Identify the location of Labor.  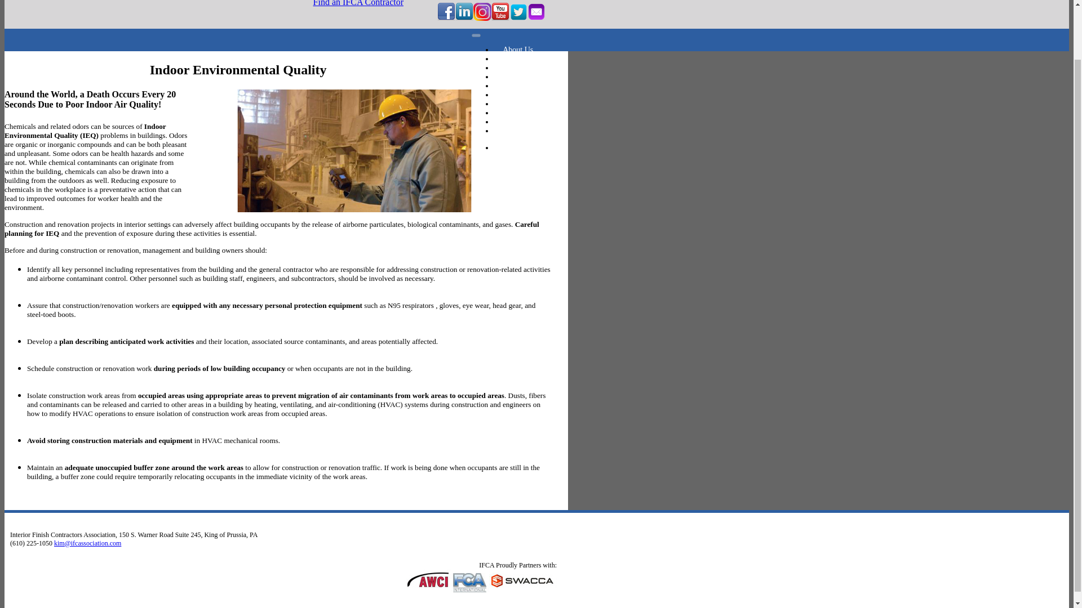
(512, 68).